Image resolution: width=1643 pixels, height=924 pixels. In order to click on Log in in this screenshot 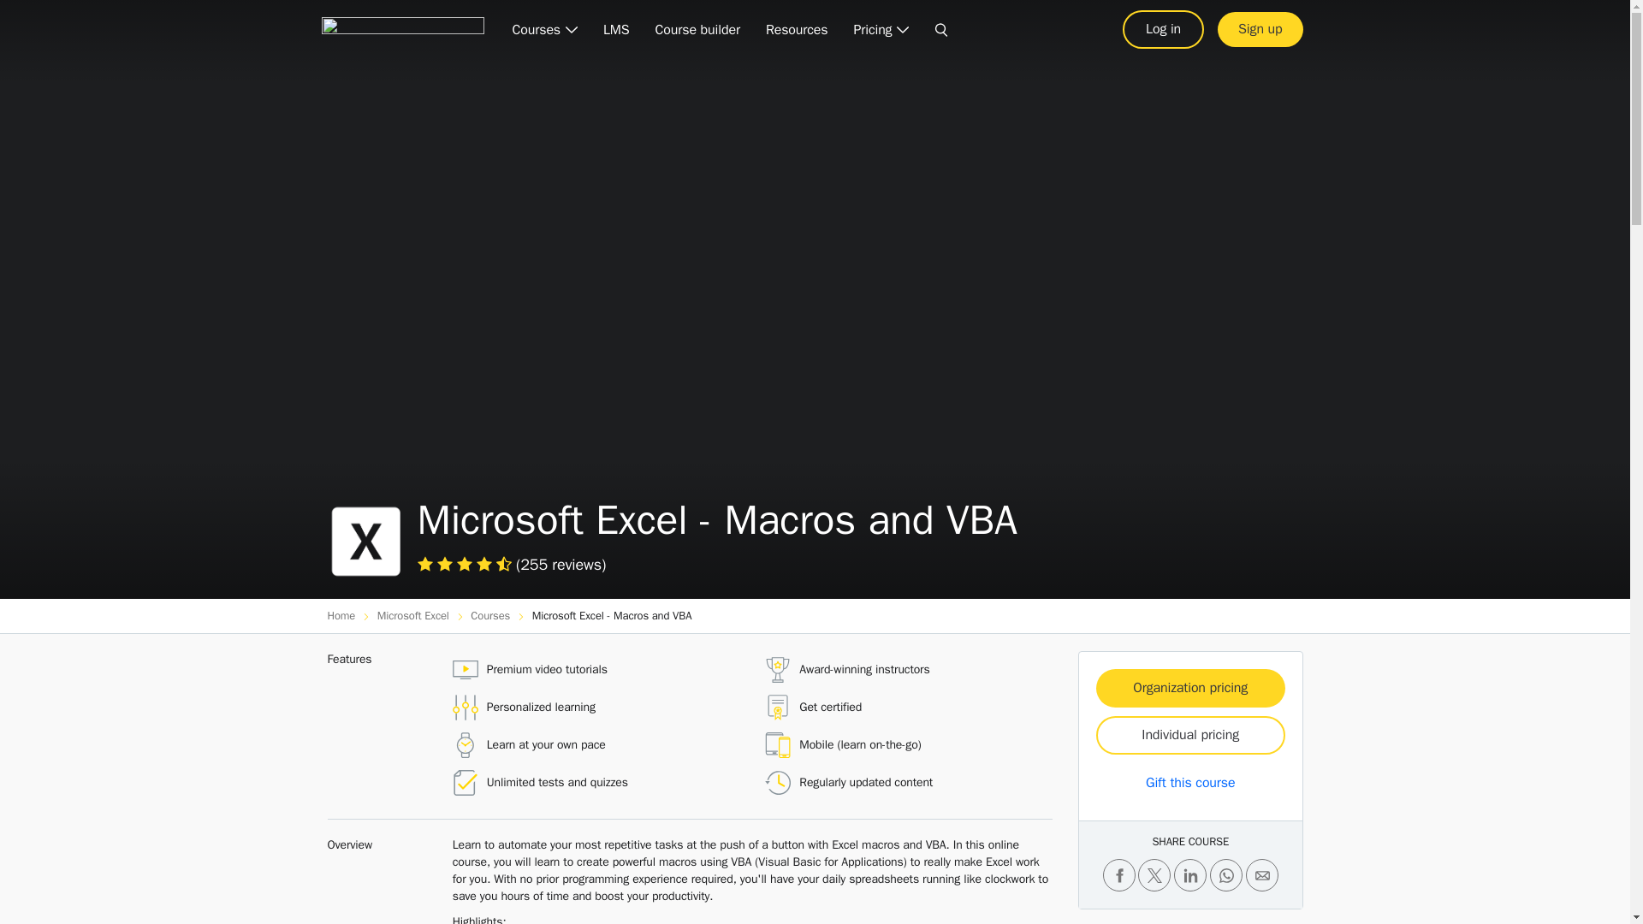, I will do `click(1163, 29)`.